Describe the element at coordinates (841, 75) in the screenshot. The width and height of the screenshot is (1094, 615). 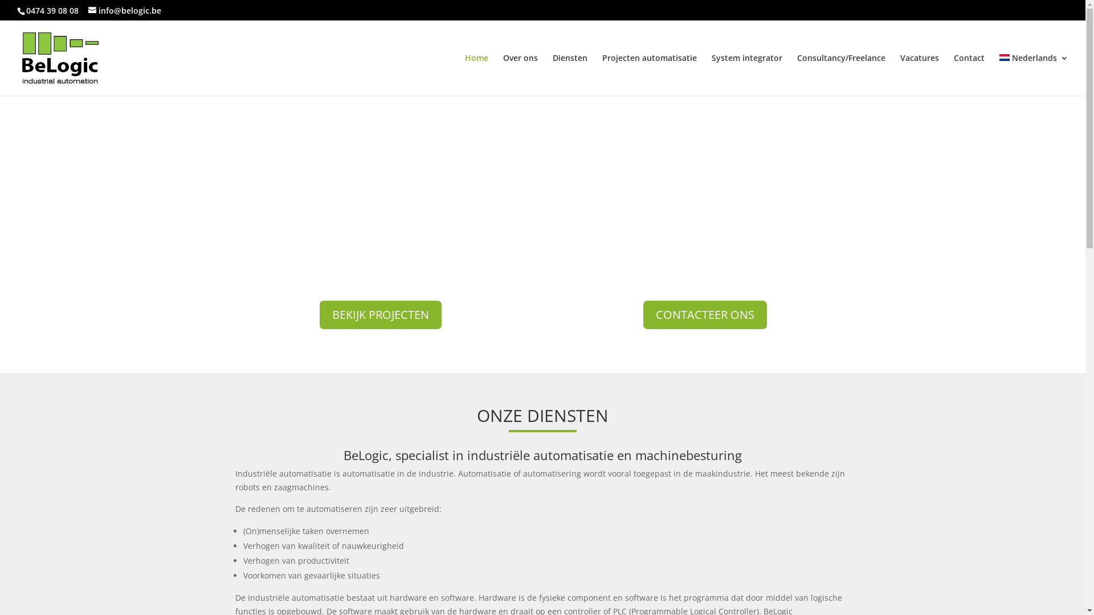
I see `Consultancy/Freelance` at that location.